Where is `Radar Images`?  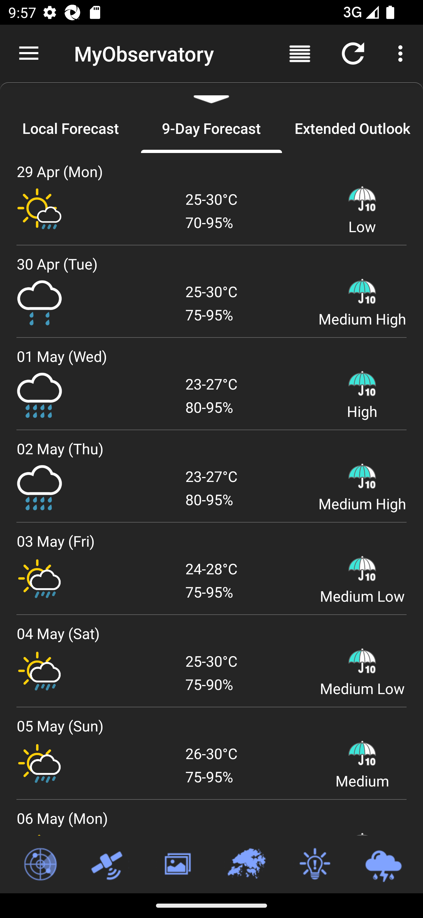 Radar Images is located at coordinates (40, 864).